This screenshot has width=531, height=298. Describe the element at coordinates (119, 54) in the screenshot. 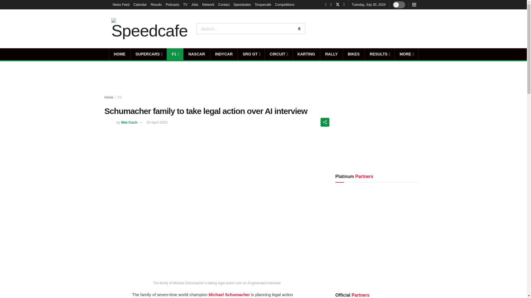

I see `HOME` at that location.